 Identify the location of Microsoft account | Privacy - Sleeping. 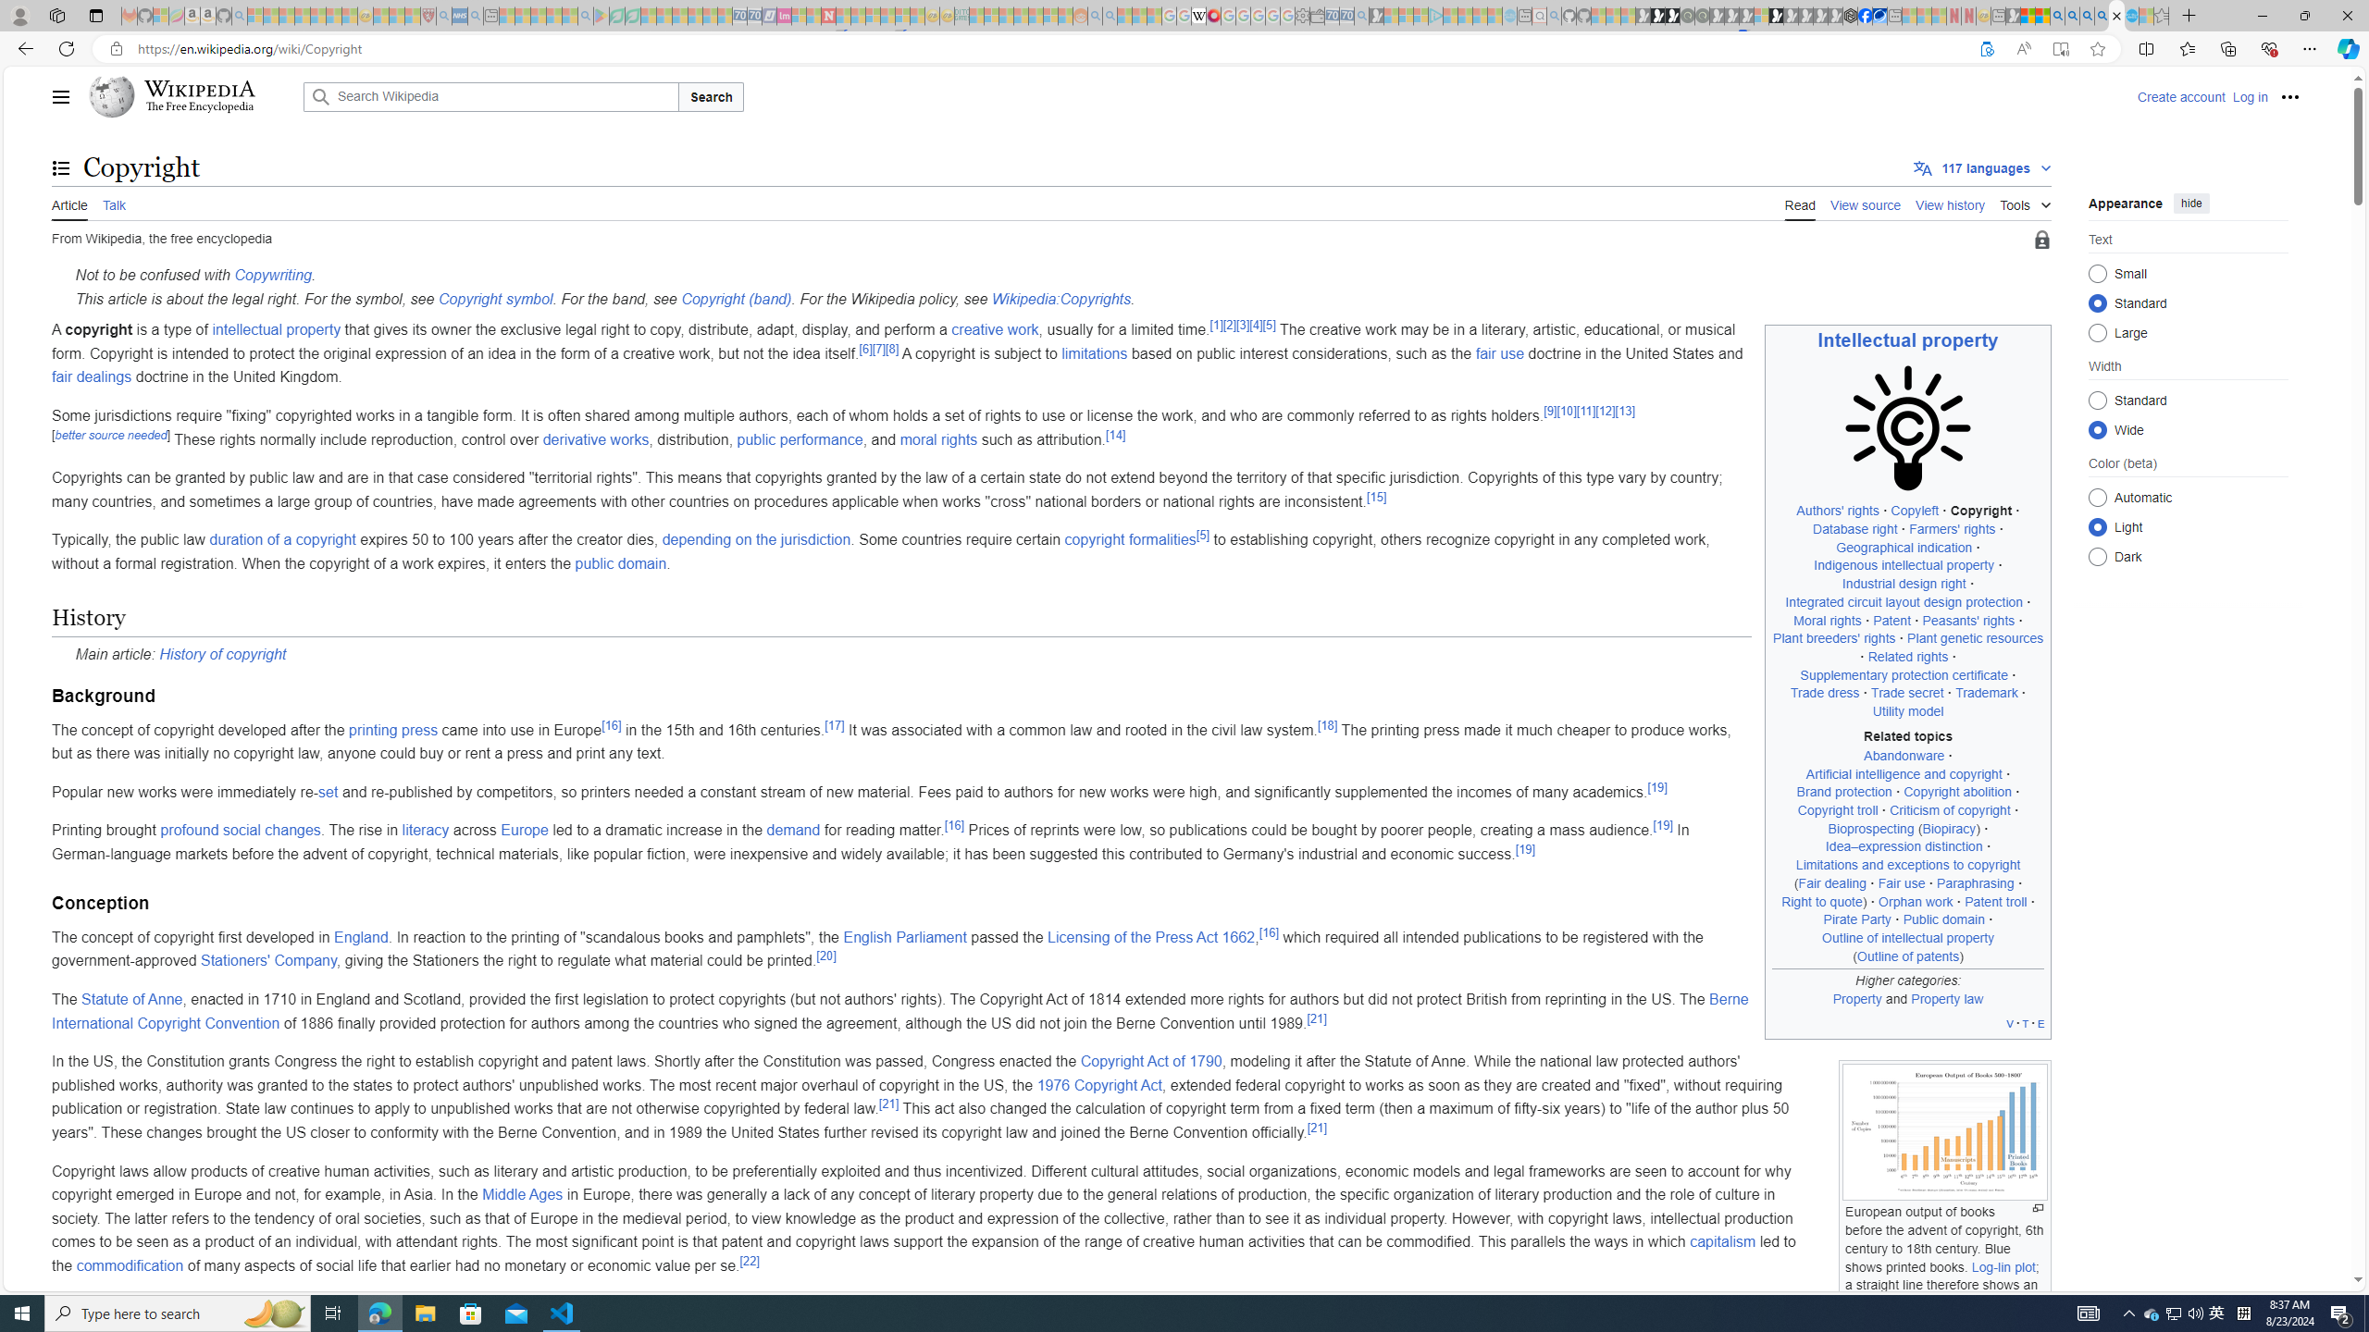
(1420, 16).